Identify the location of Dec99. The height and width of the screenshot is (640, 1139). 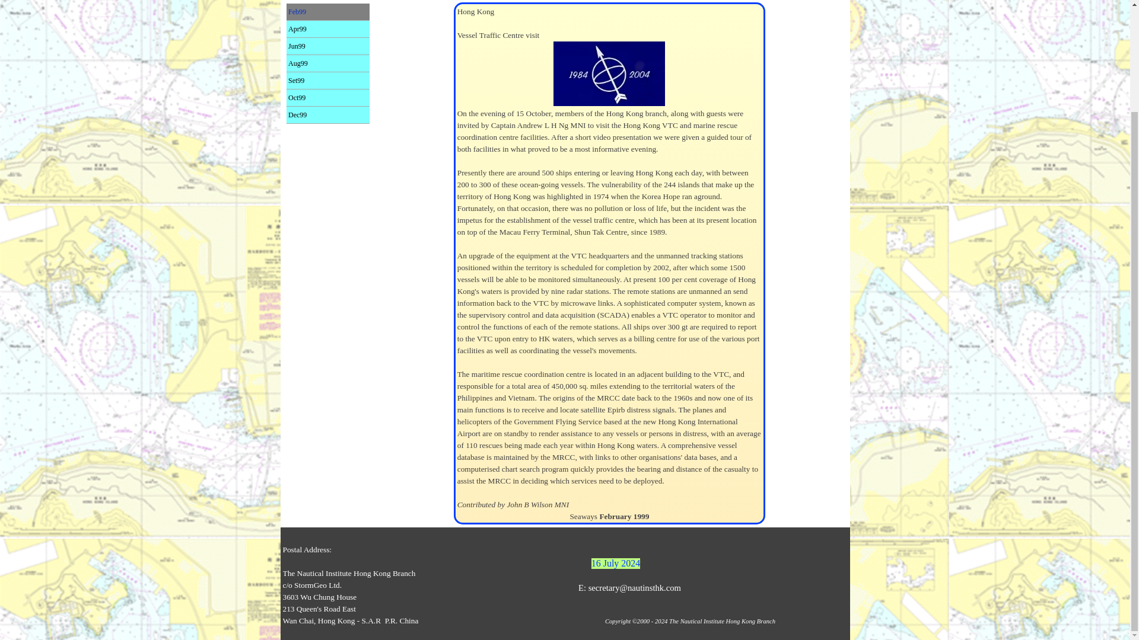
(327, 115).